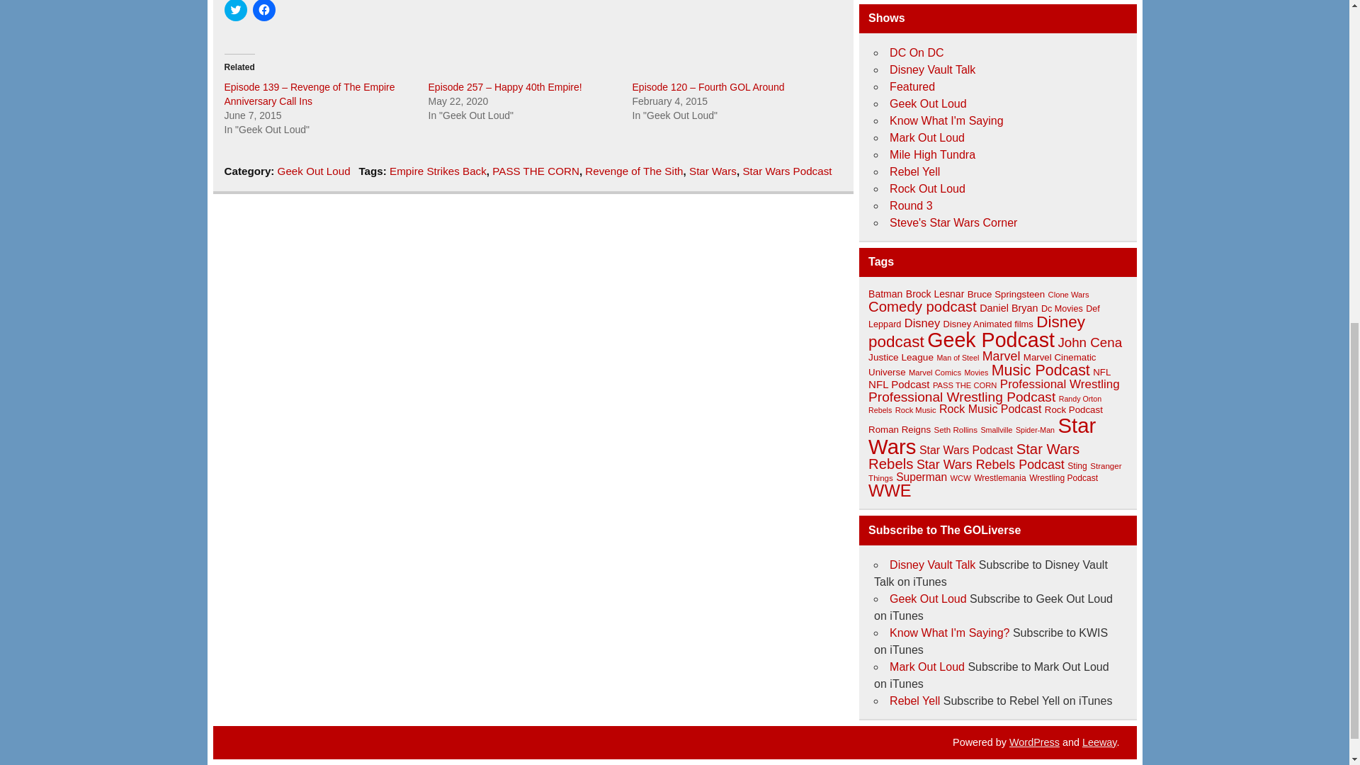 The width and height of the screenshot is (1360, 765). Describe the element at coordinates (314, 171) in the screenshot. I see `Geek Out Loud` at that location.